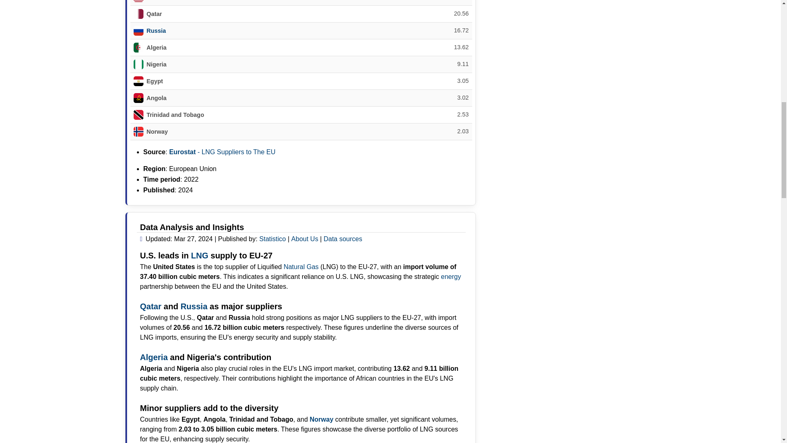 Image resolution: width=787 pixels, height=443 pixels. Describe the element at coordinates (301, 267) in the screenshot. I see `Natural Gas` at that location.